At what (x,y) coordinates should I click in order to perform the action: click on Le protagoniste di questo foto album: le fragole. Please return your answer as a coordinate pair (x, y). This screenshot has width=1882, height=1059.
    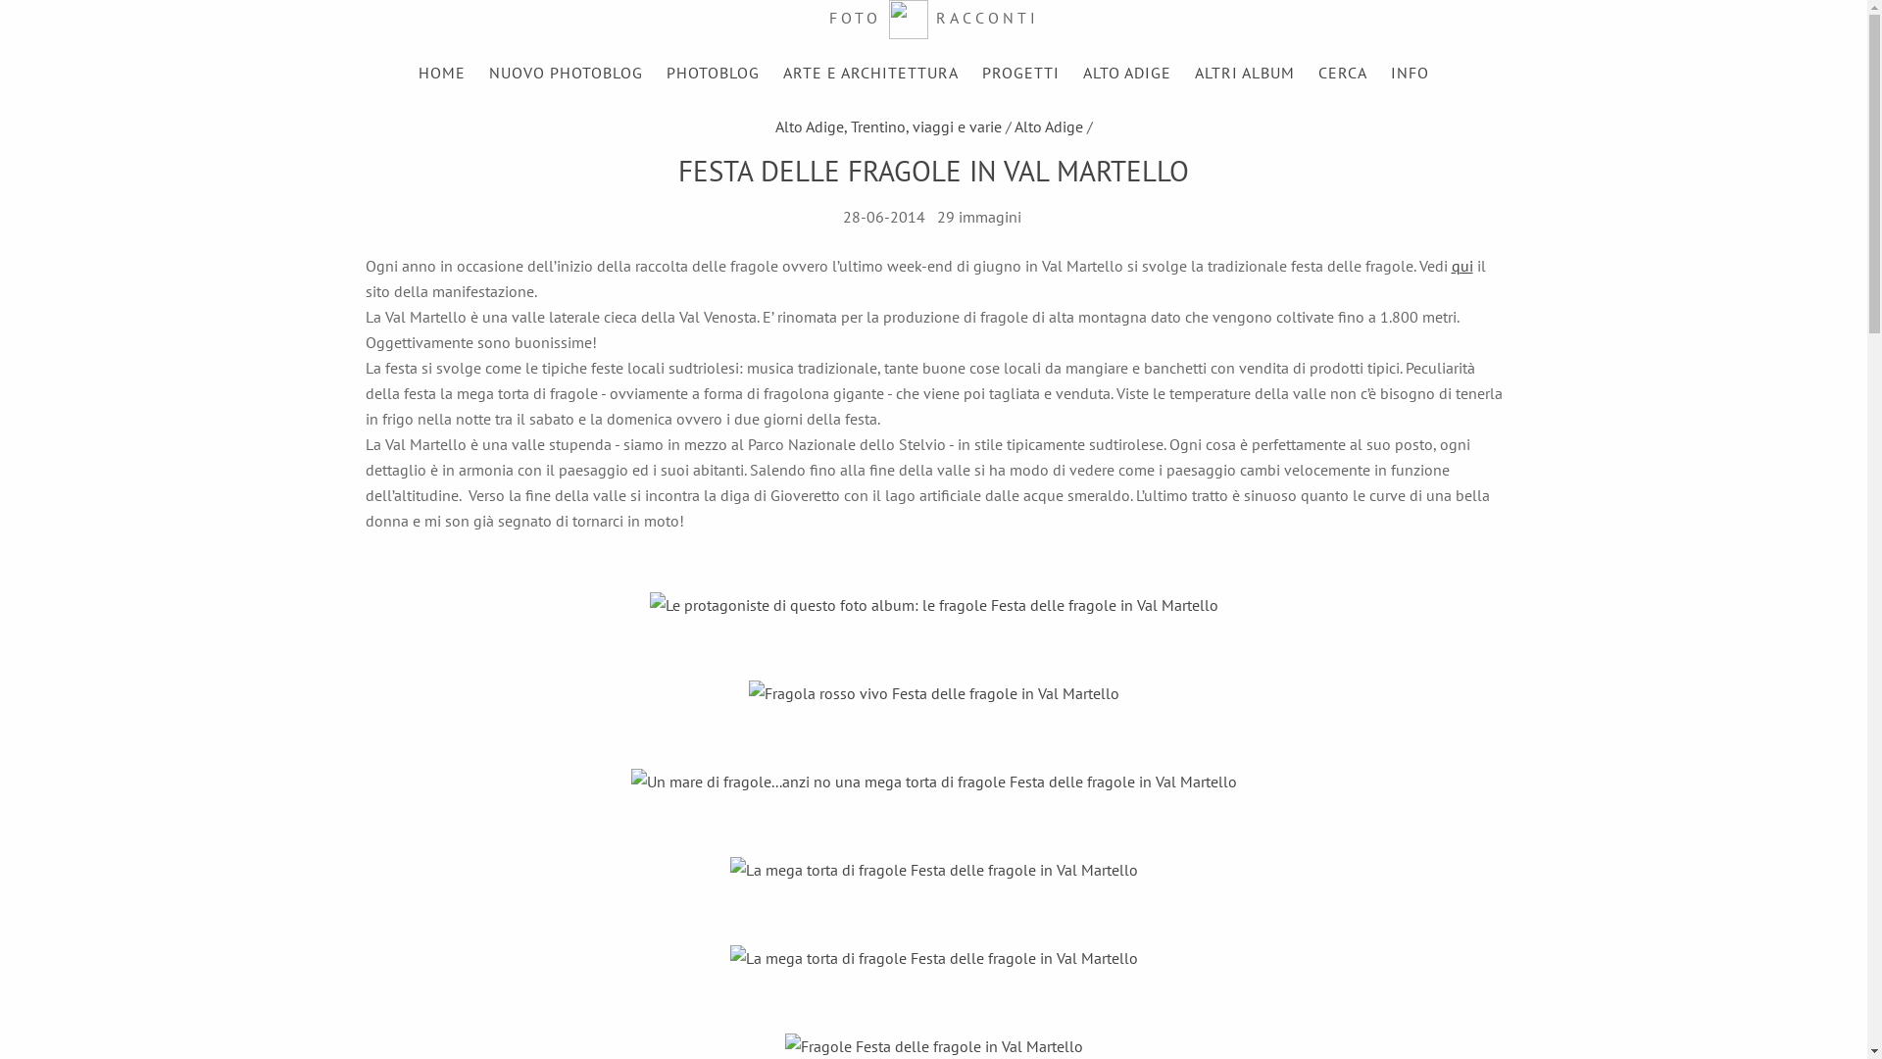
    Looking at the image, I should click on (933, 605).